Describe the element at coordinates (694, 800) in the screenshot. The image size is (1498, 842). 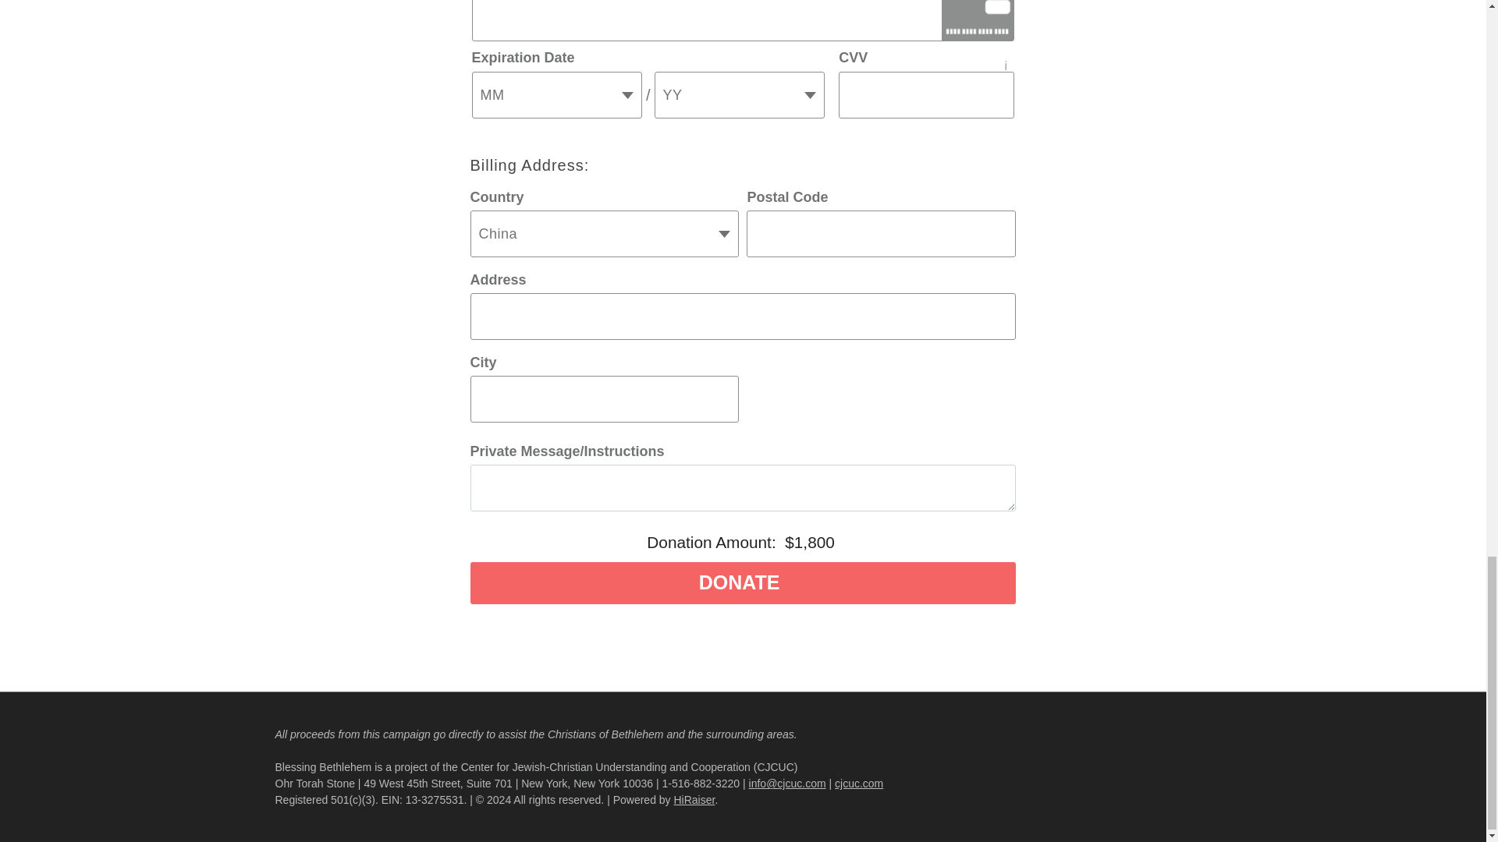
I see `HiRaiser` at that location.